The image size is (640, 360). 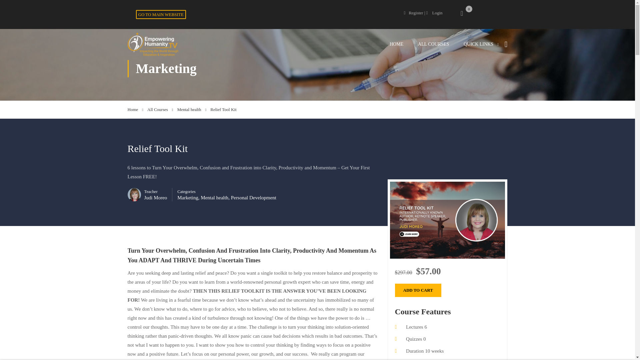 What do you see at coordinates (433, 44) in the screenshot?
I see `ALL COURSES` at bounding box center [433, 44].